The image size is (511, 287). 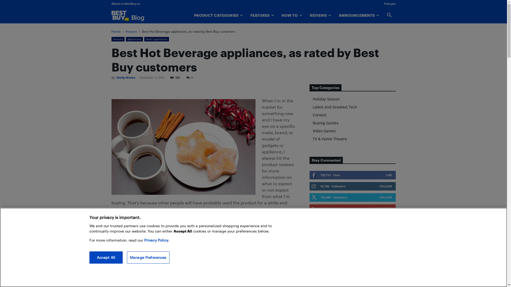 I want to click on Home, so click(x=116, y=31).